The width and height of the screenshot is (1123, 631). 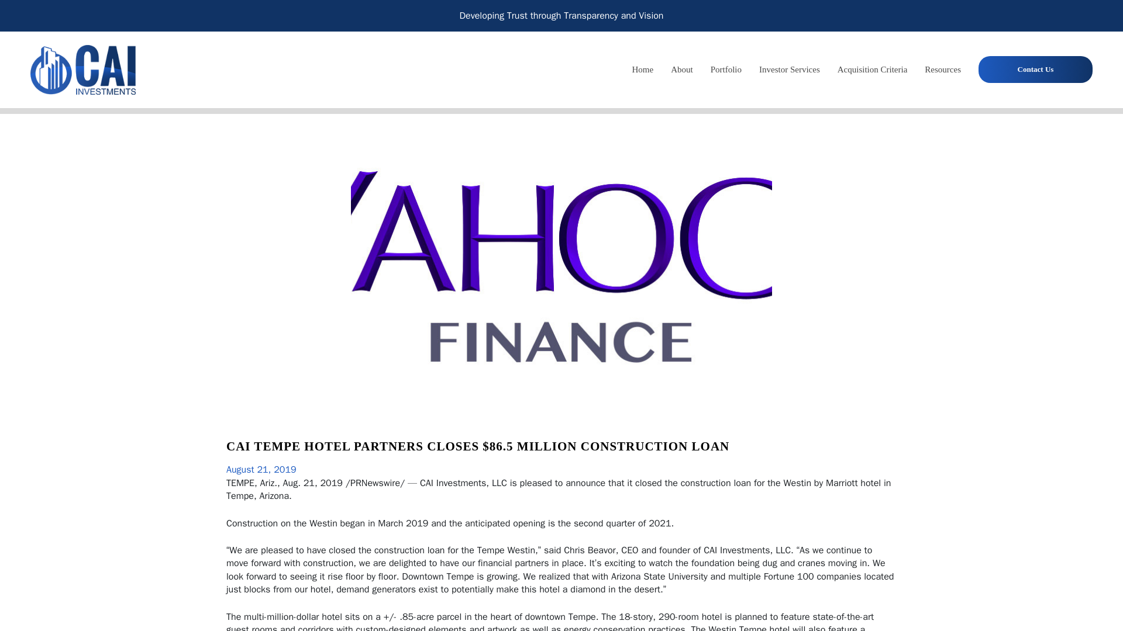 I want to click on CAI Investment Las Vegas, so click(x=83, y=67).